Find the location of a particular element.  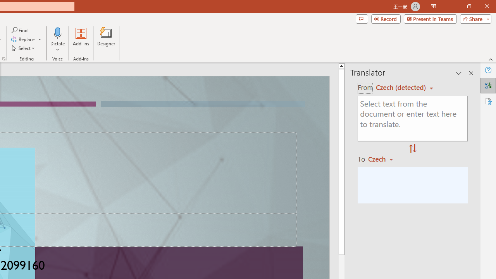

Format Object... is located at coordinates (4, 59).